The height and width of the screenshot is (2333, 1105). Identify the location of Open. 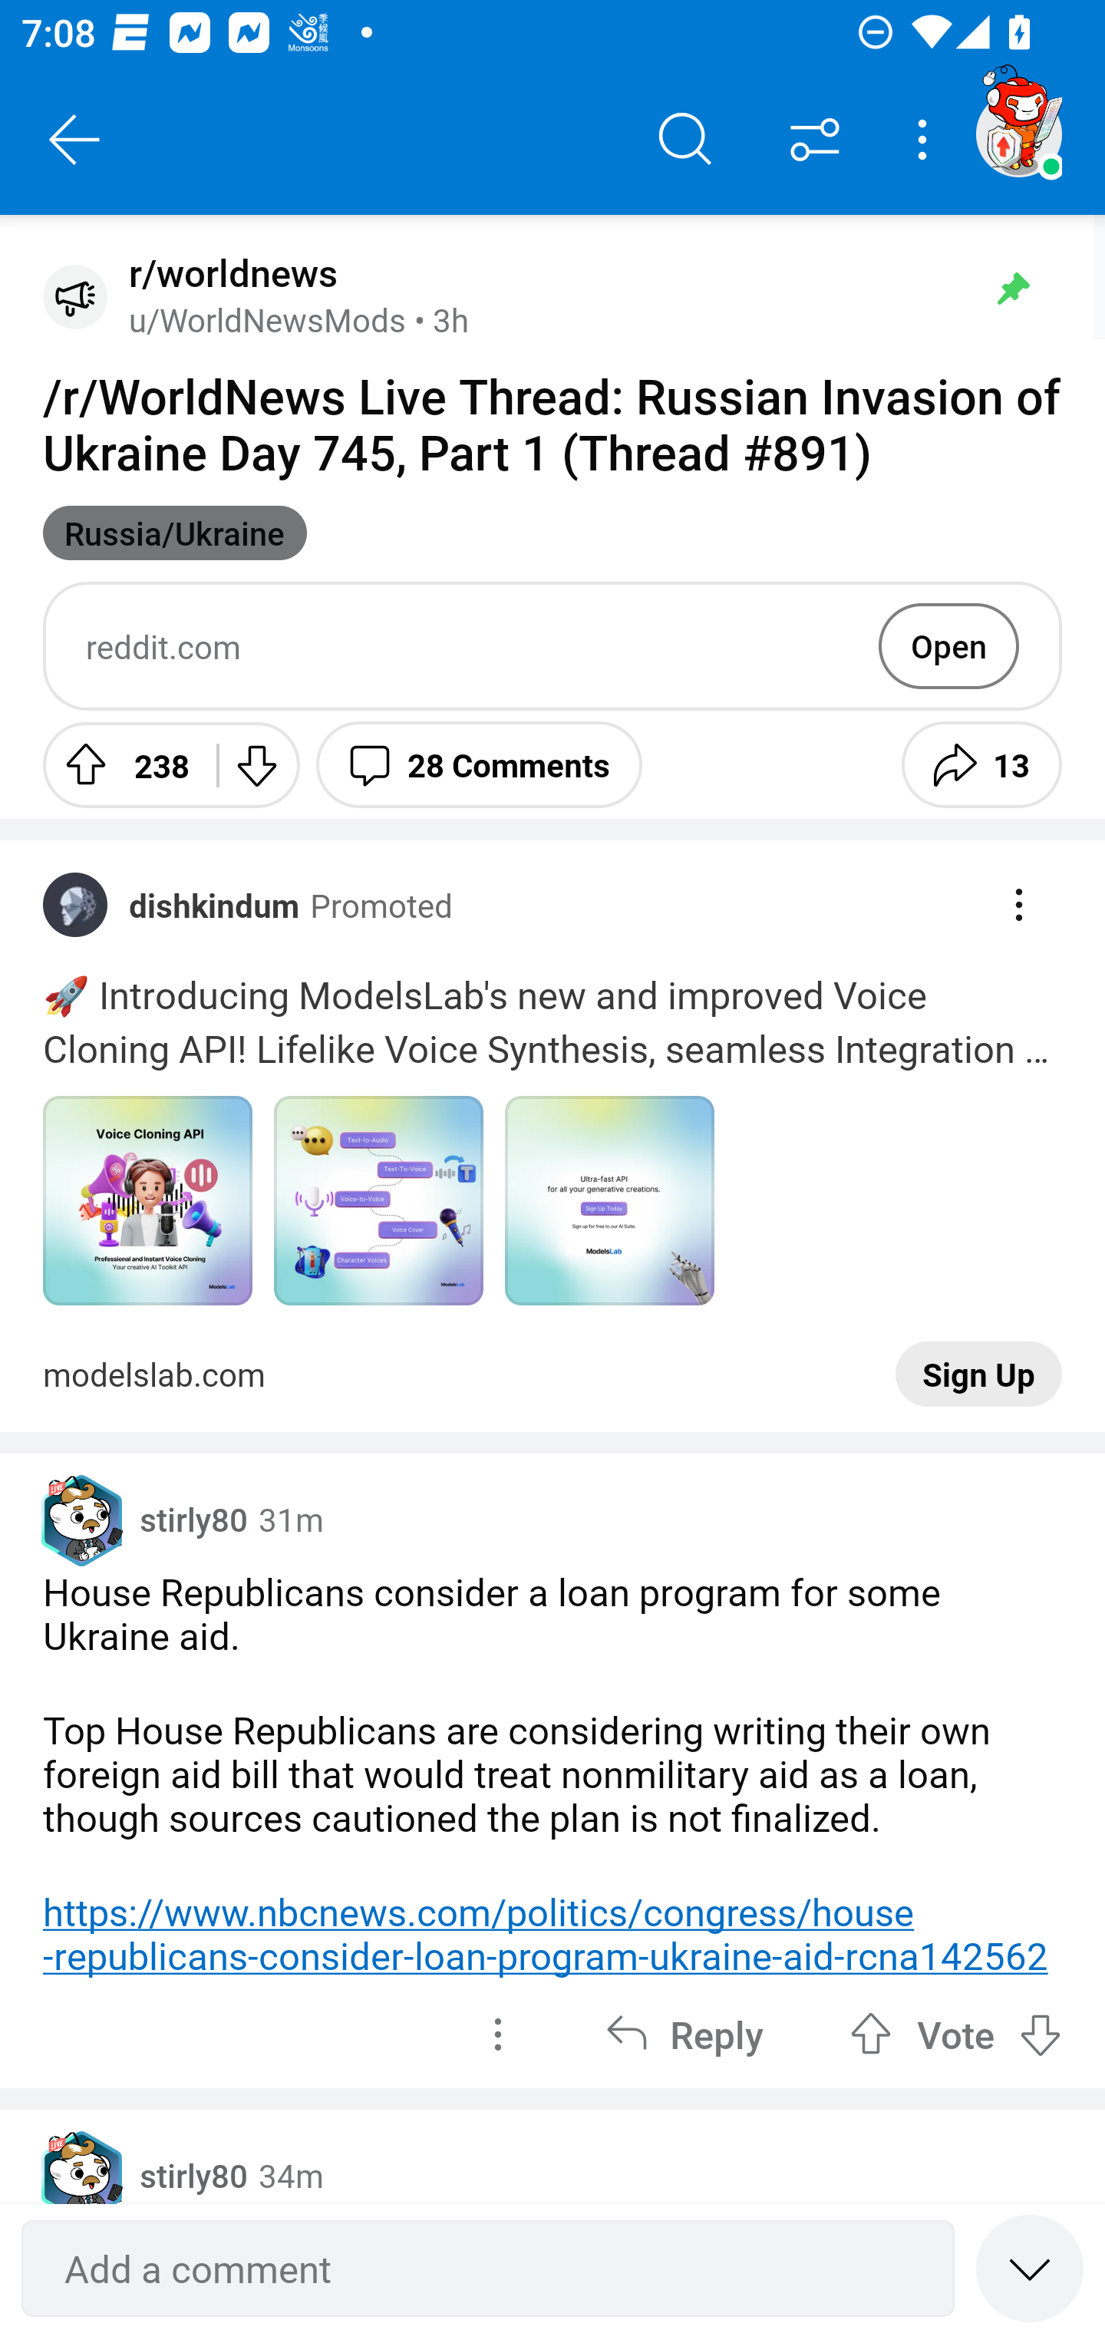
(948, 646).